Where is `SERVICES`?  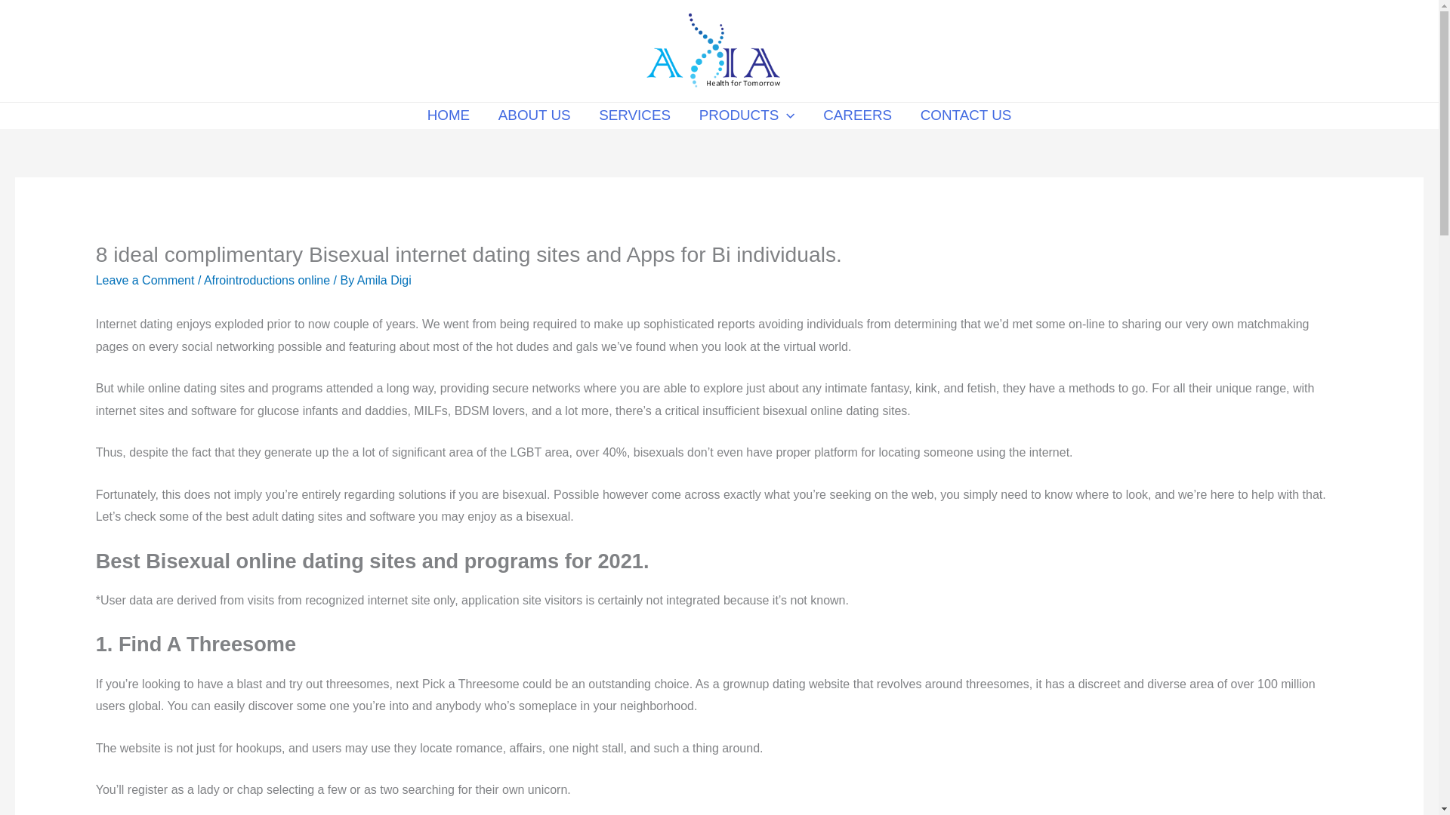
SERVICES is located at coordinates (634, 115).